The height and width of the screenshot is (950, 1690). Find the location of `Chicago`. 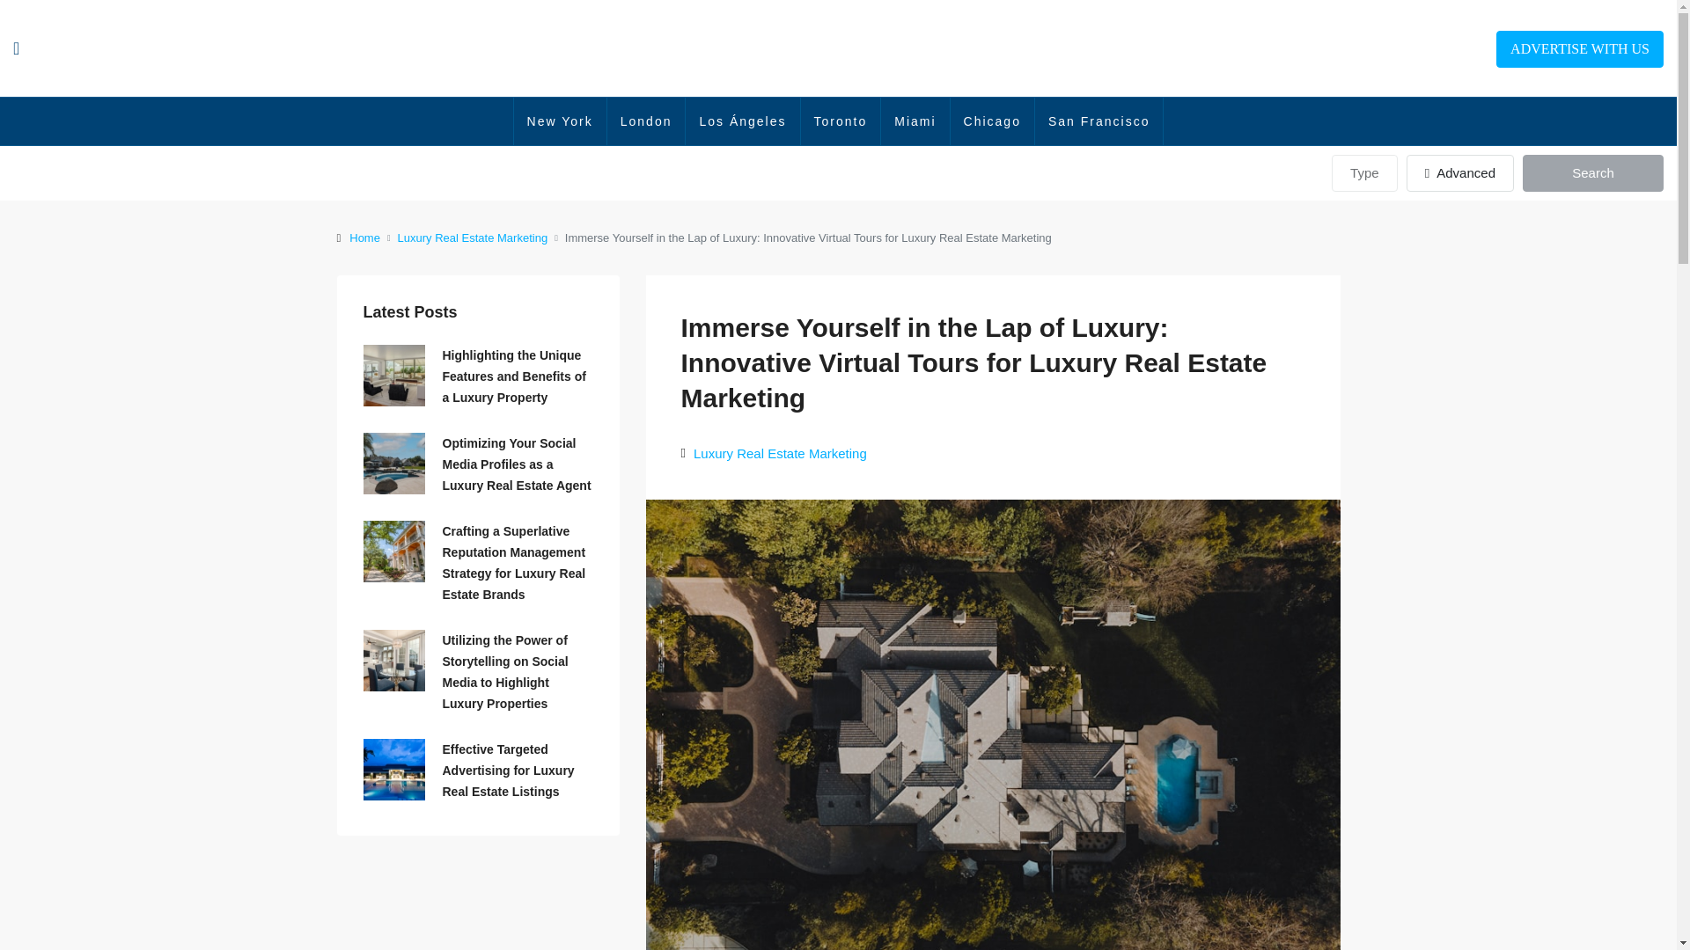

Chicago is located at coordinates (992, 121).